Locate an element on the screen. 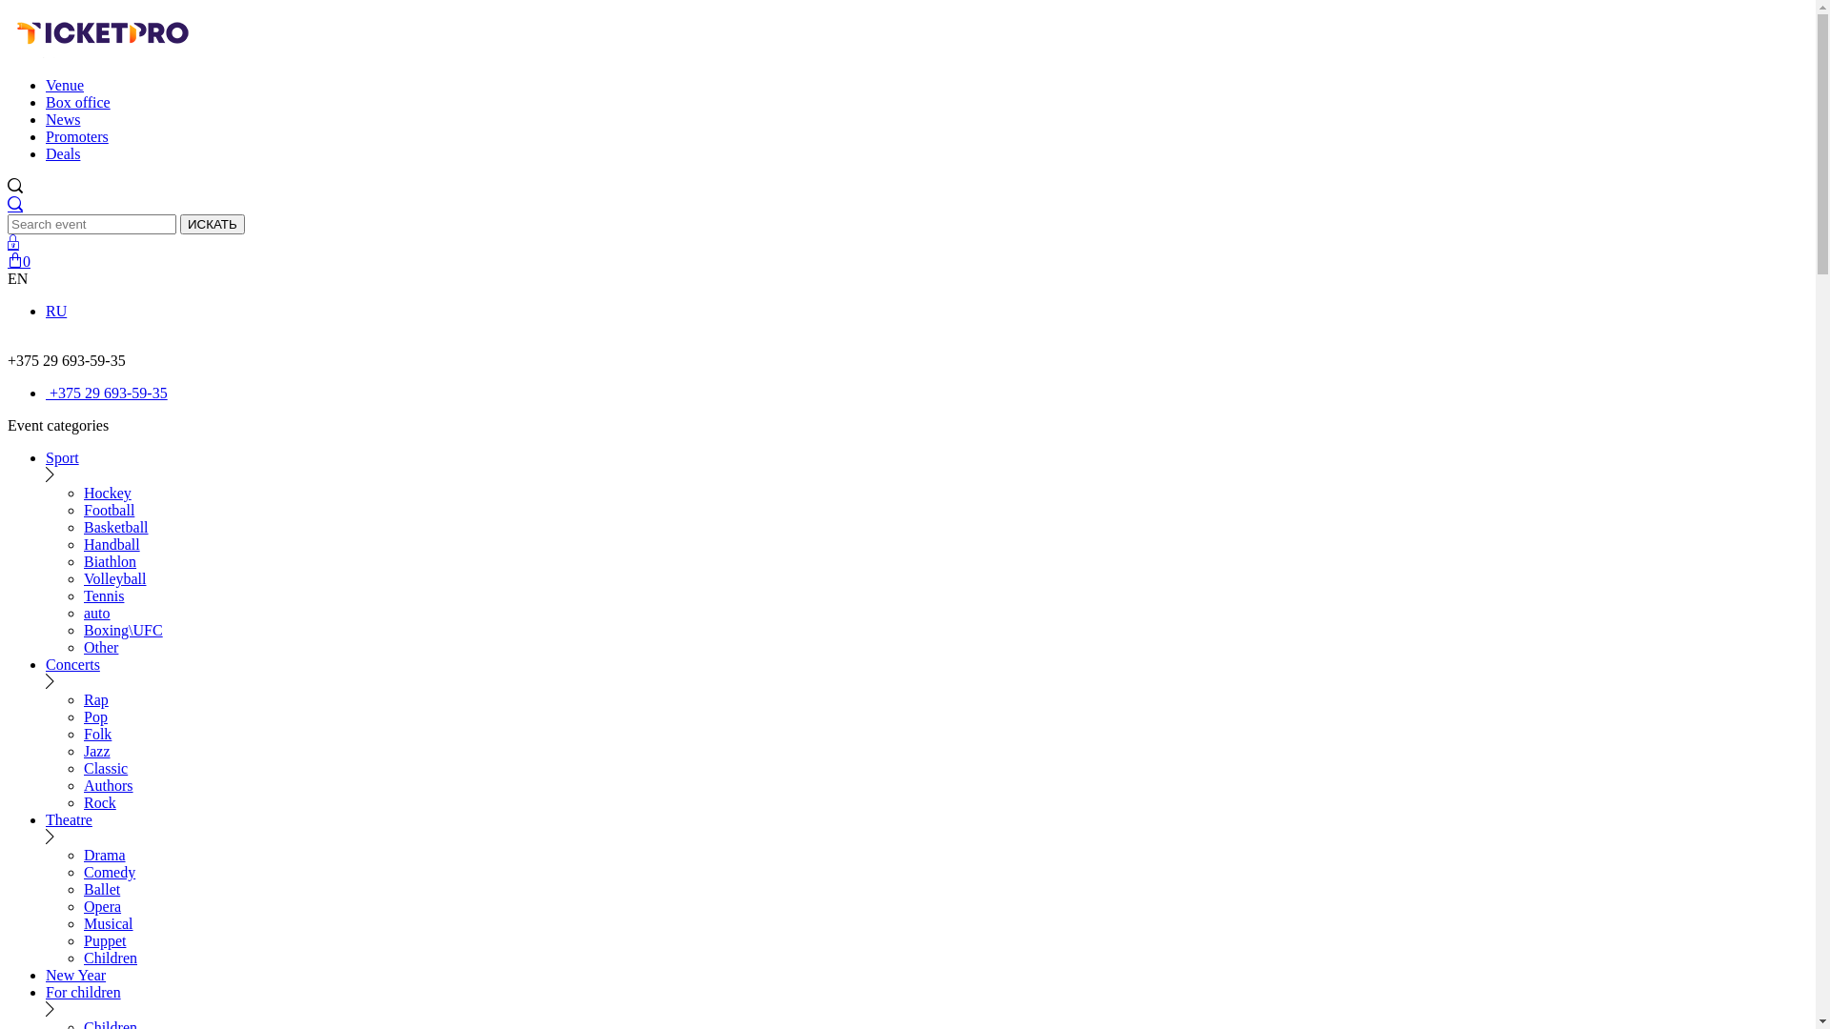 This screenshot has width=1830, height=1029. Boxing\UFC is located at coordinates (124, 631).